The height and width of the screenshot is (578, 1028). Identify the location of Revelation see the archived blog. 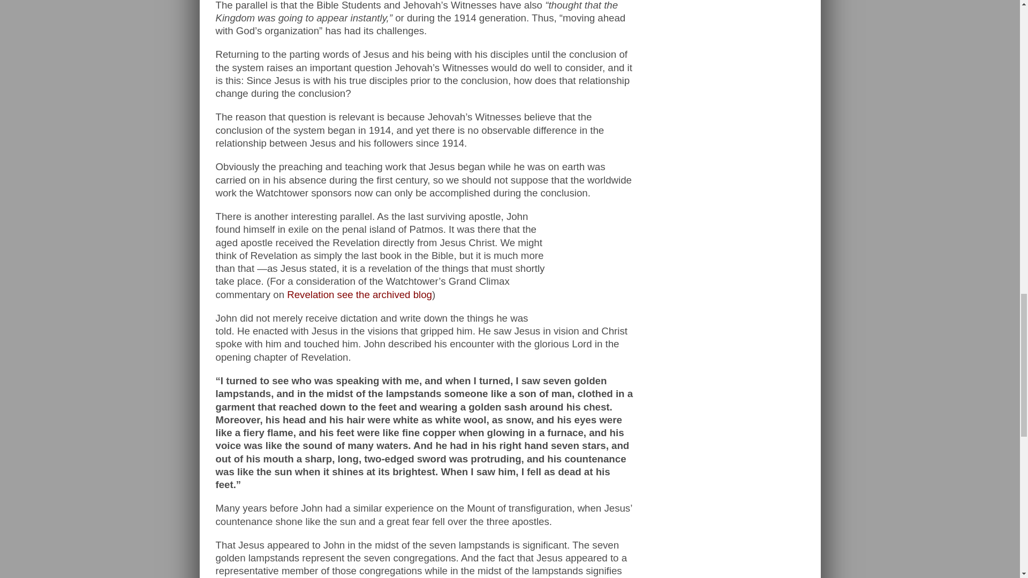
(359, 294).